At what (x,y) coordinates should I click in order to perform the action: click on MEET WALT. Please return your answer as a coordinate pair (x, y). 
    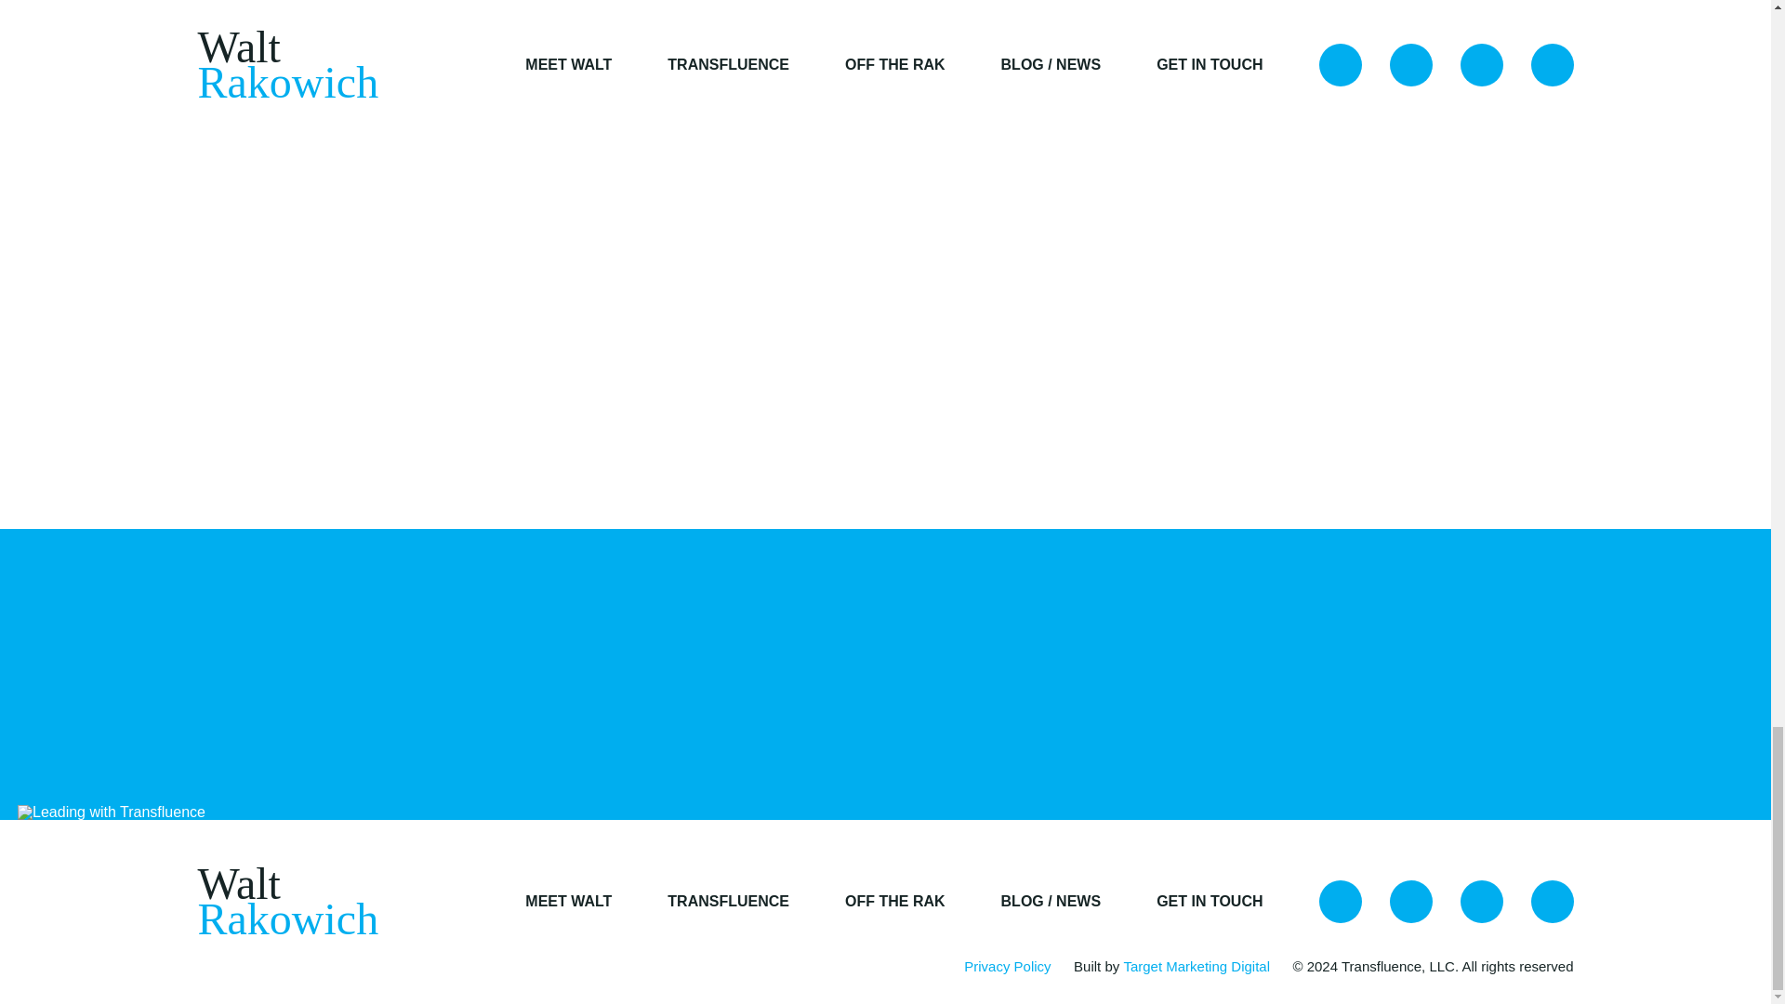
    Looking at the image, I should click on (568, 902).